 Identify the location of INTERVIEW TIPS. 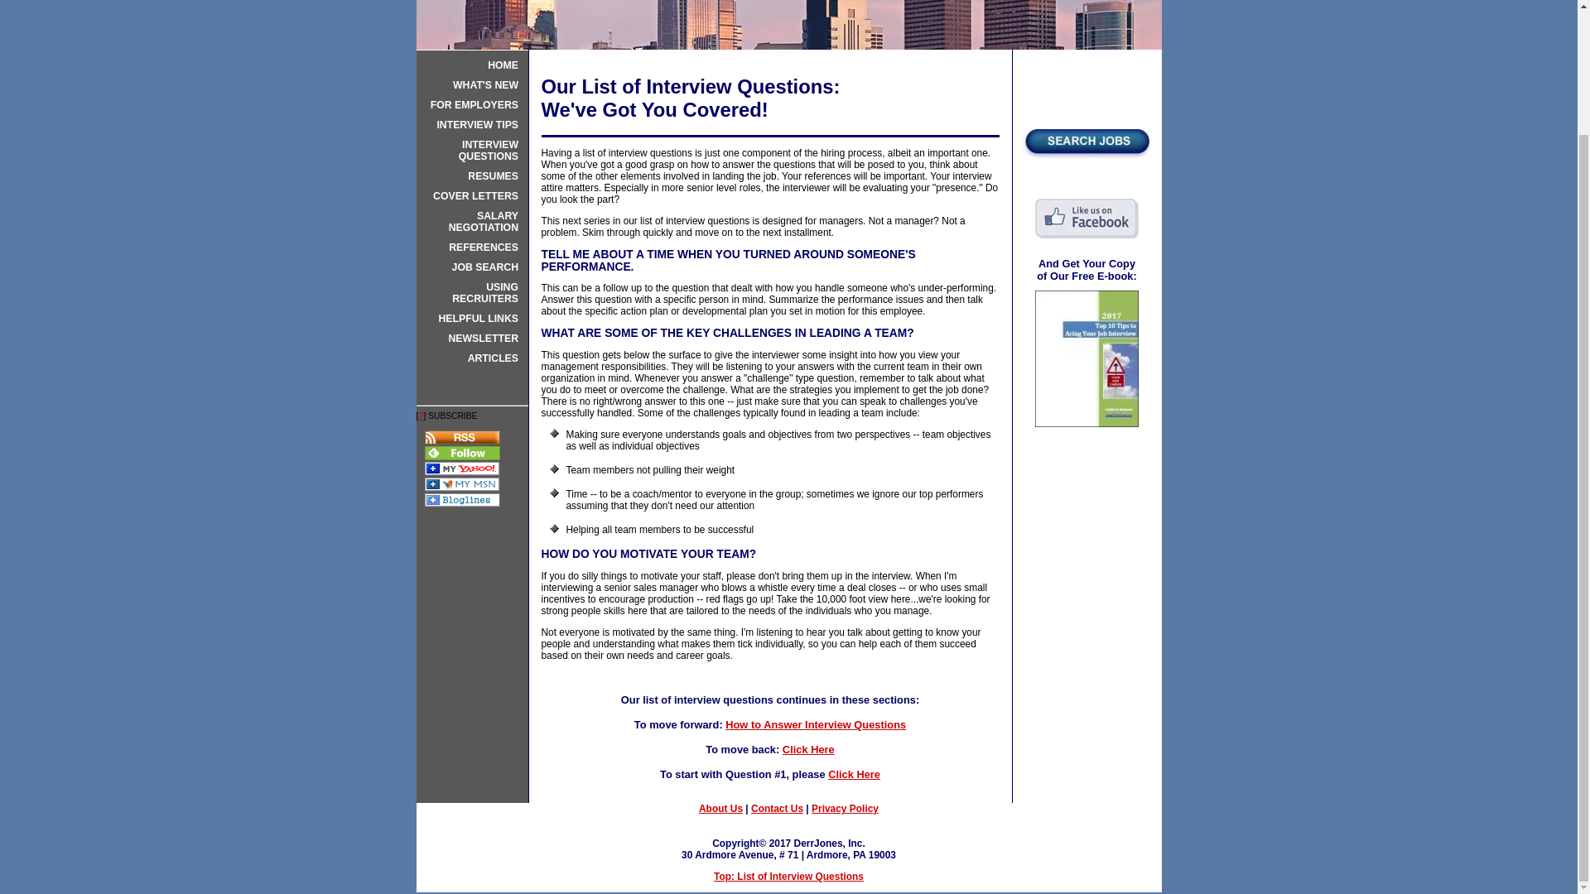
(472, 125).